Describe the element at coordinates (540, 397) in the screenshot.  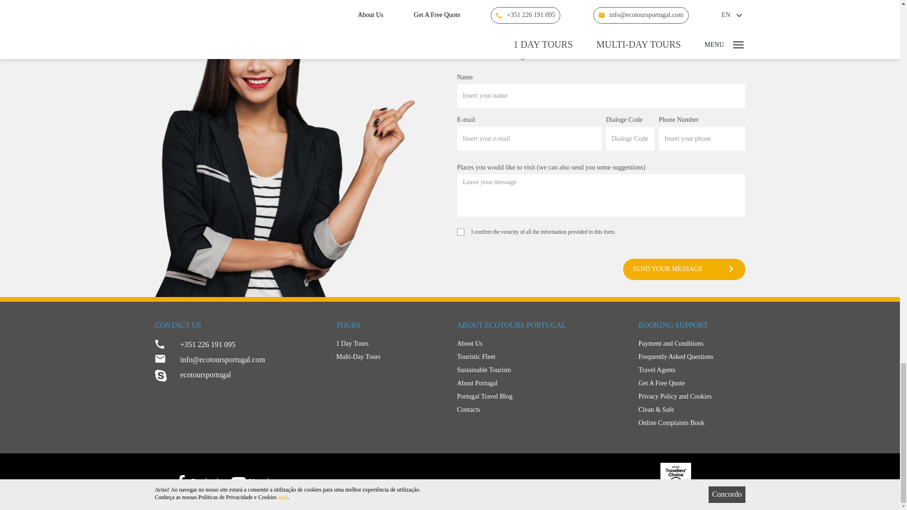
I see `Portugal Travel Blog` at that location.